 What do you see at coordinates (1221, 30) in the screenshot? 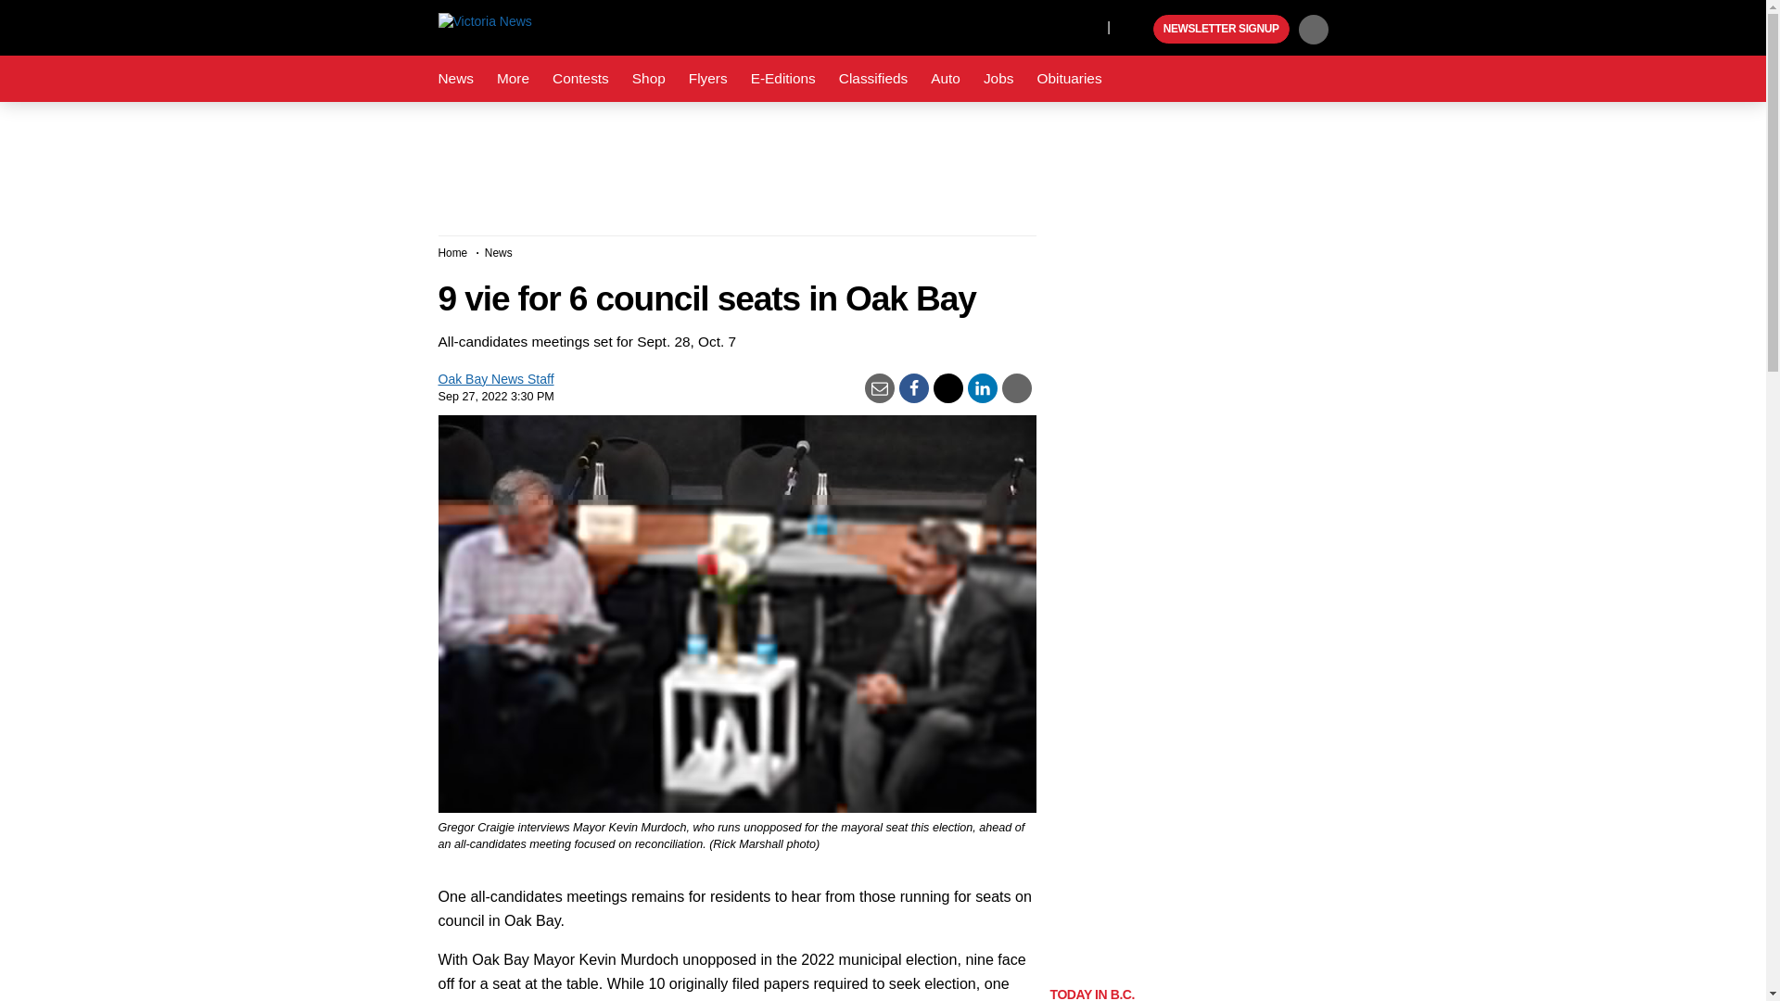
I see `NEWSLETTER SIGNUP` at bounding box center [1221, 30].